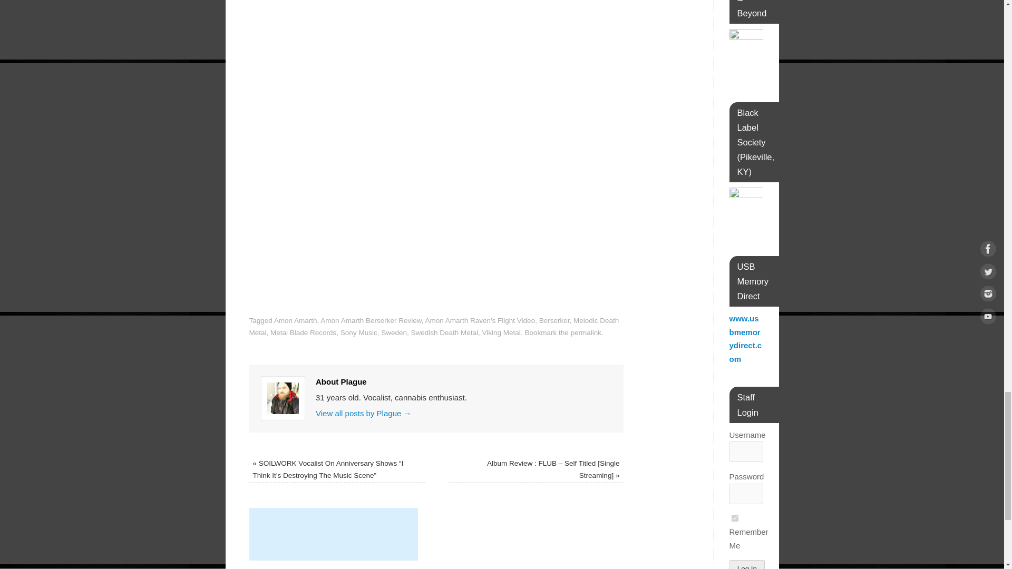 This screenshot has width=1012, height=569. Describe the element at coordinates (358, 333) in the screenshot. I see `Sony Music` at that location.